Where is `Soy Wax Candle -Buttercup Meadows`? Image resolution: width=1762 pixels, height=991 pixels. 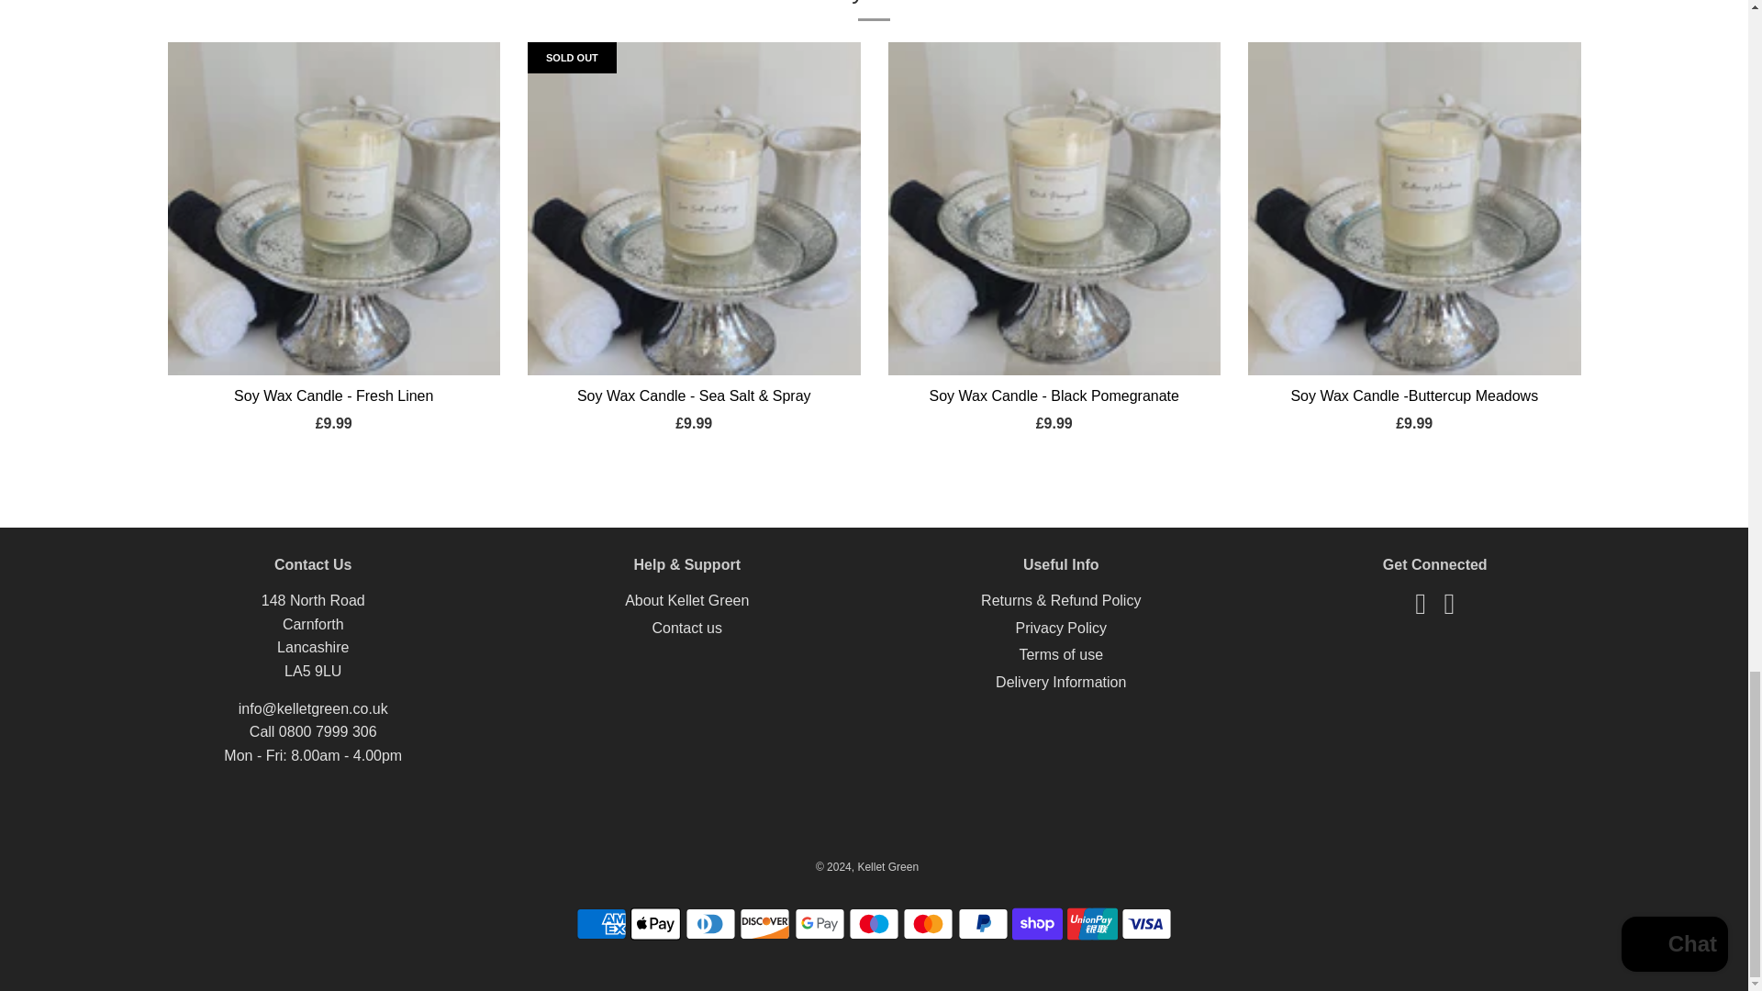 Soy Wax Candle -Buttercup Meadows is located at coordinates (1413, 209).